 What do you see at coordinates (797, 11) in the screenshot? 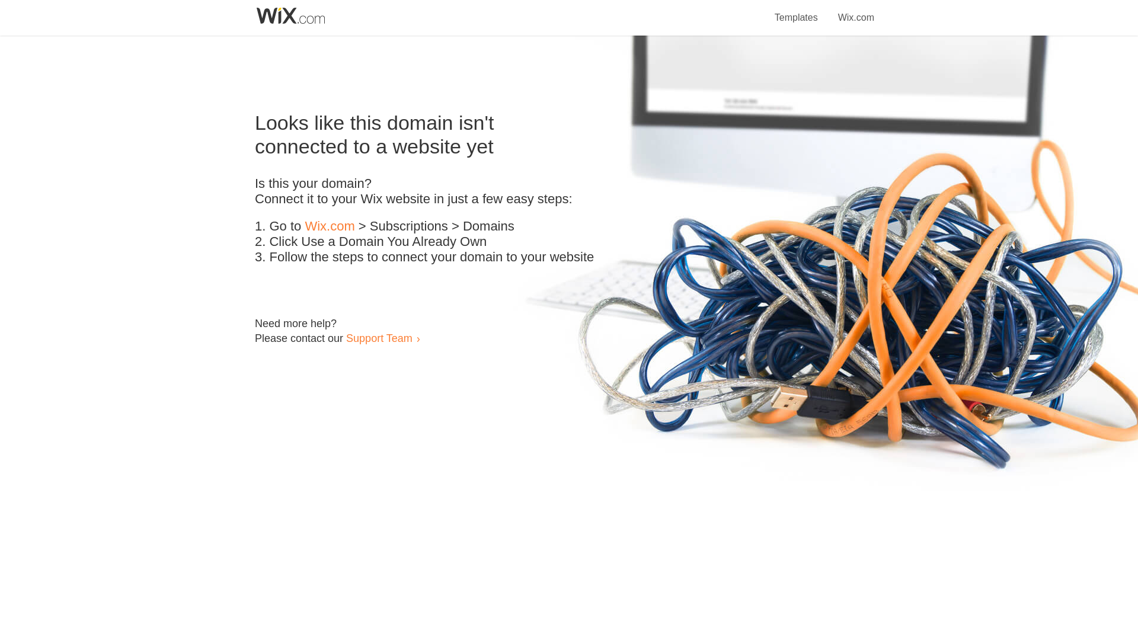
I see `Templates` at bounding box center [797, 11].